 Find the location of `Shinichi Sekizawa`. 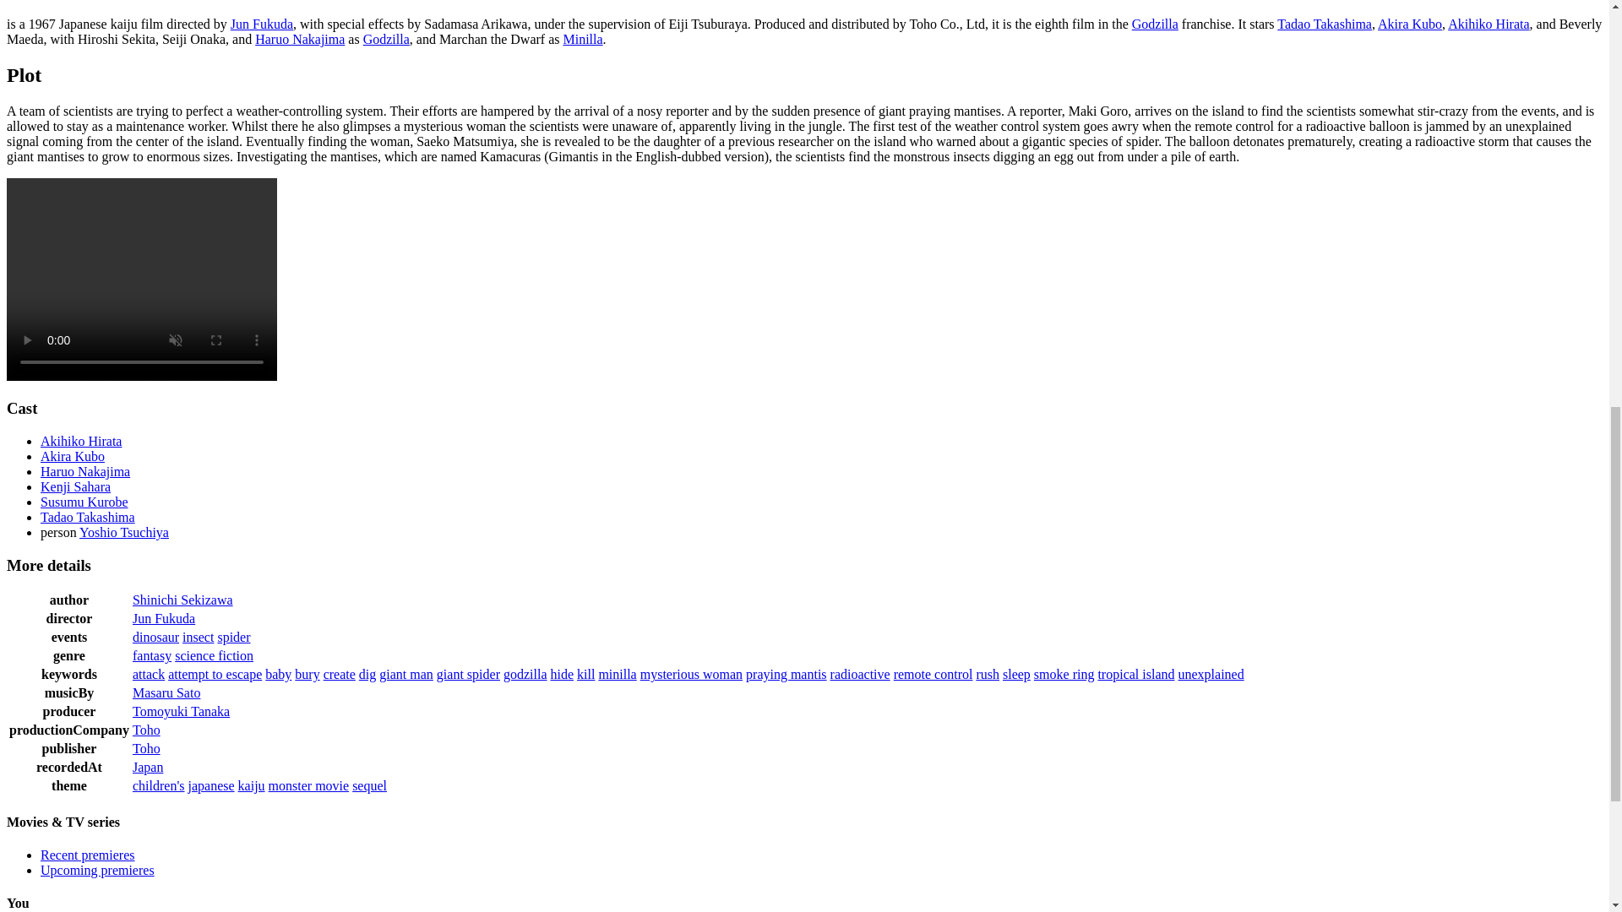

Shinichi Sekizawa is located at coordinates (182, 600).